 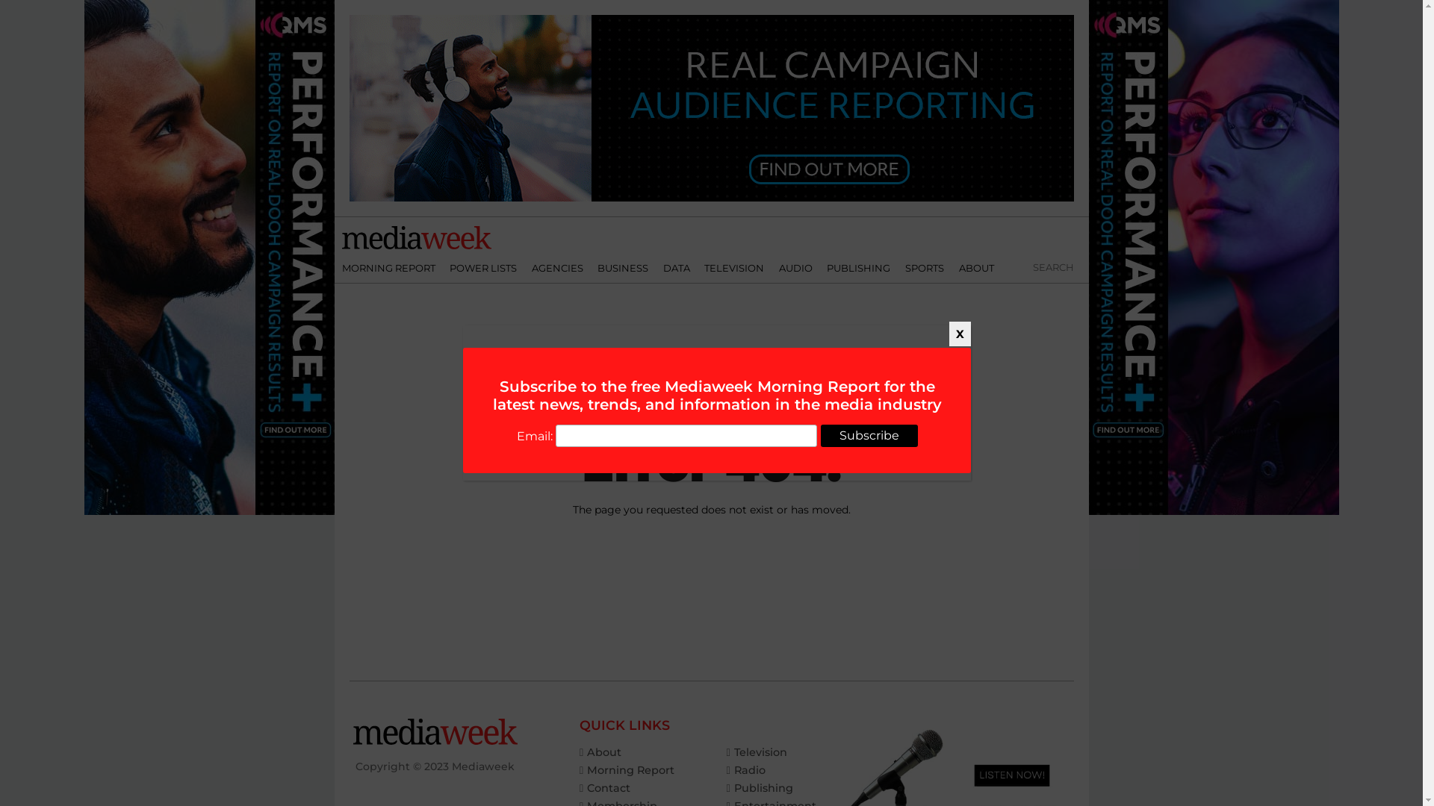 What do you see at coordinates (745, 770) in the screenshot?
I see `Radio` at bounding box center [745, 770].